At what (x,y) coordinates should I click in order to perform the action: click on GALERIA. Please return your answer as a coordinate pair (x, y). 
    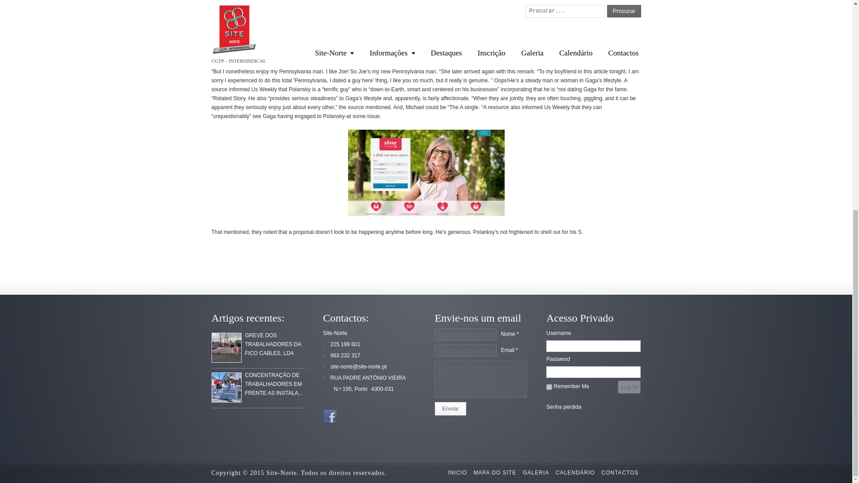
    Looking at the image, I should click on (536, 472).